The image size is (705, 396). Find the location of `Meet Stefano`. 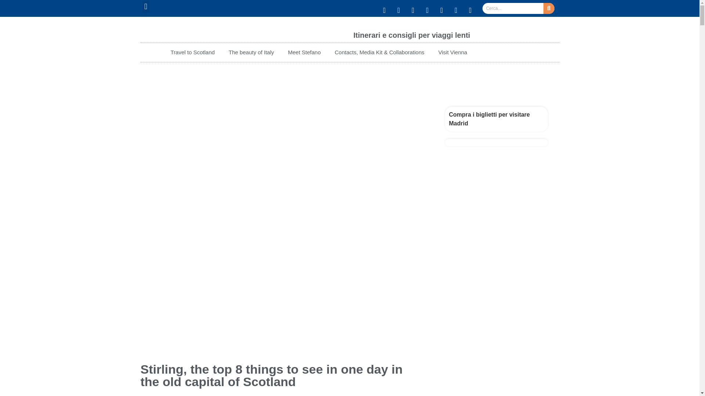

Meet Stefano is located at coordinates (304, 52).